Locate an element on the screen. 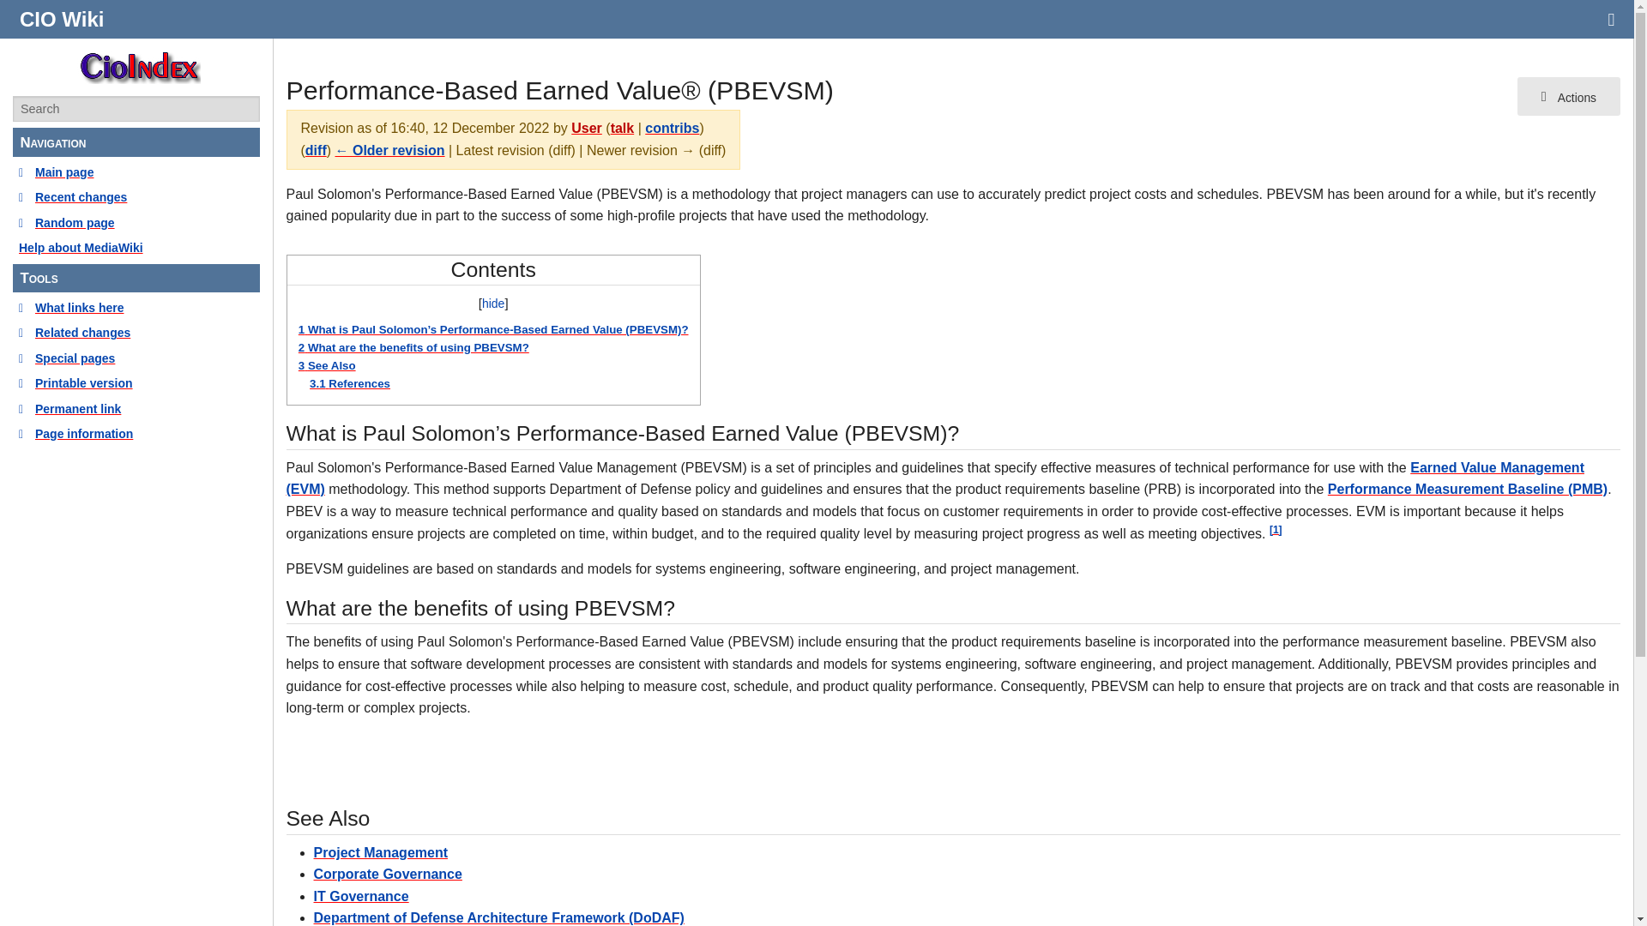 The height and width of the screenshot is (926, 1647). 2 What are the benefits of using PBEVSM? is located at coordinates (413, 347).